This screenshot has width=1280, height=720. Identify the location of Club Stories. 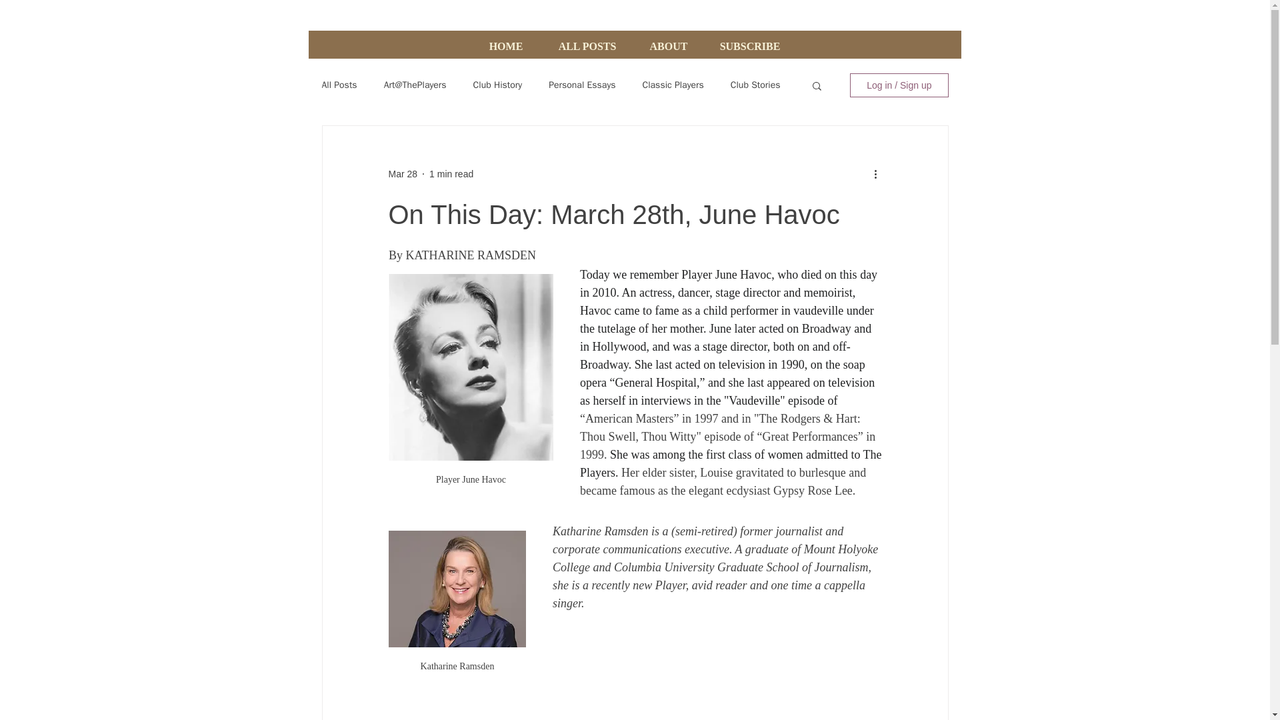
(756, 85).